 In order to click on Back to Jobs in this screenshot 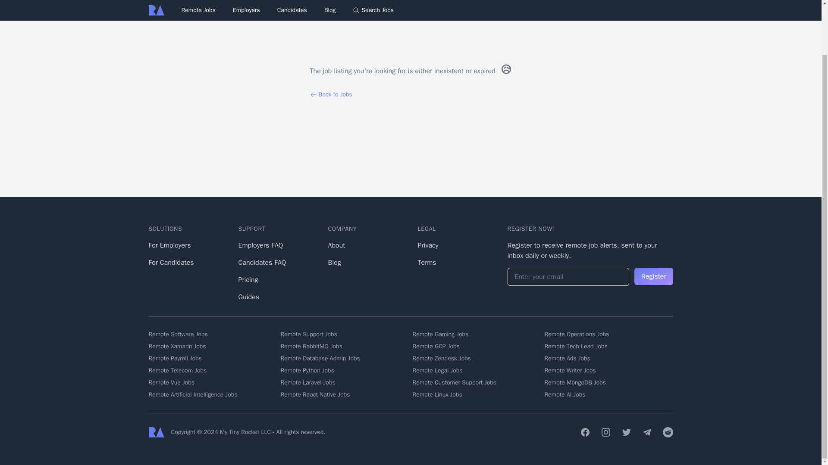, I will do `click(411, 95)`.